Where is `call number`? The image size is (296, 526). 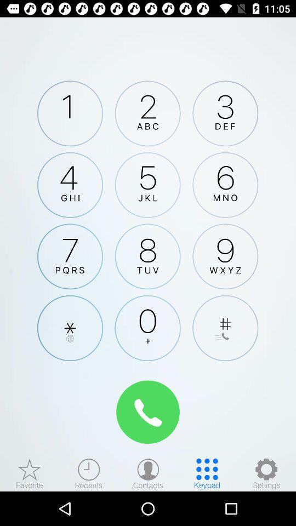
call number is located at coordinates (148, 412).